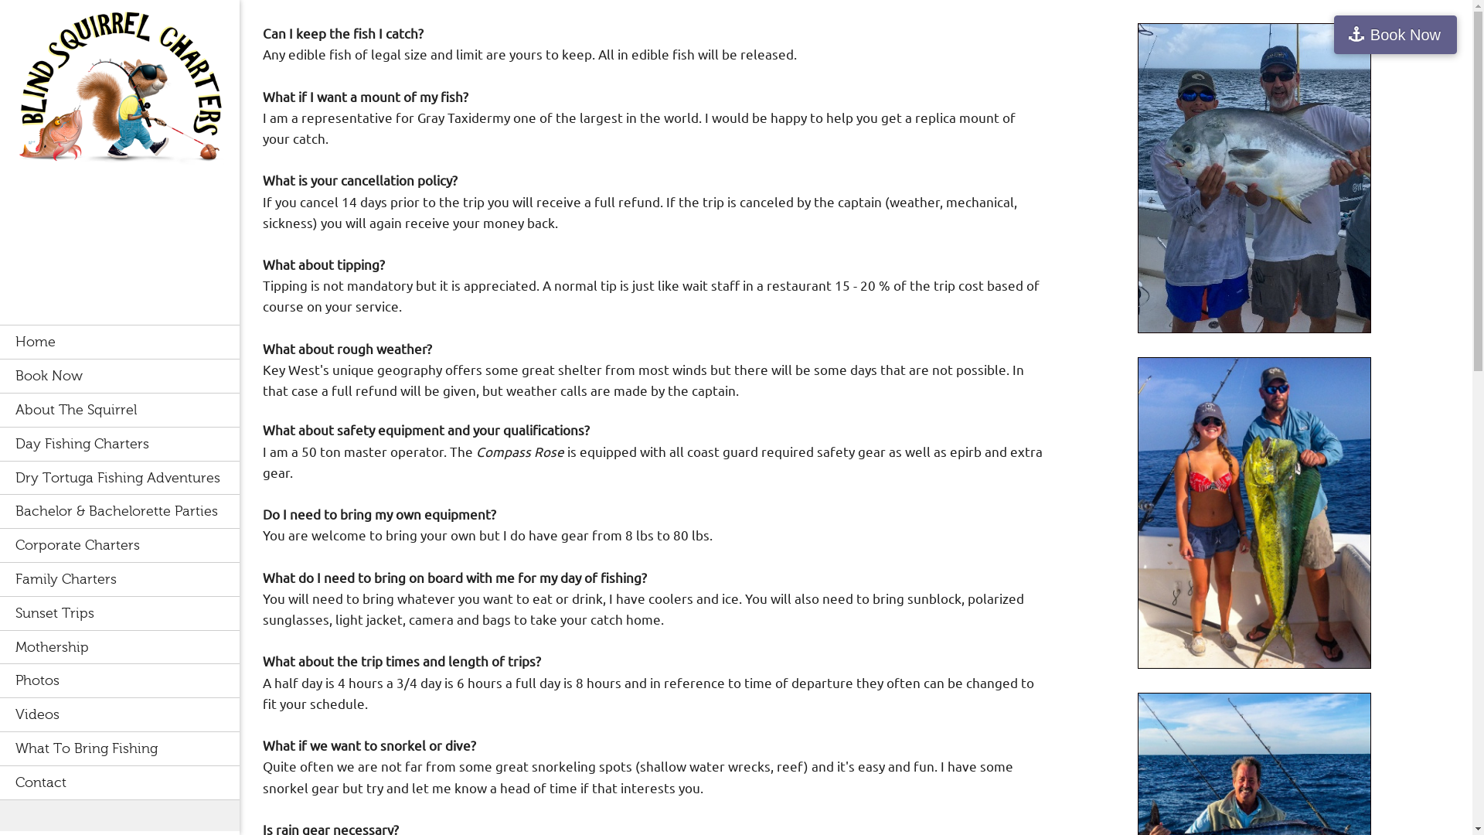 The image size is (1484, 835). What do you see at coordinates (119, 409) in the screenshot?
I see `About The Squirrel` at bounding box center [119, 409].